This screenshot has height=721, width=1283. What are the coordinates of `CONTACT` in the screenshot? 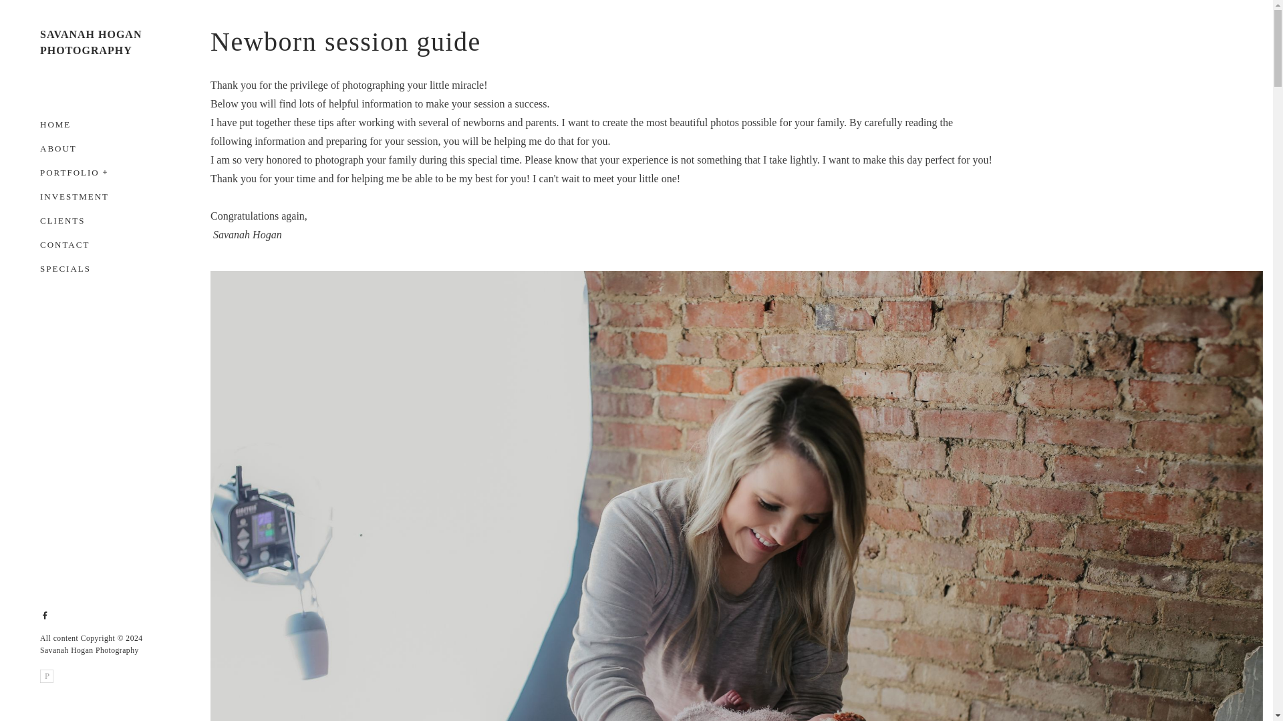 It's located at (64, 244).